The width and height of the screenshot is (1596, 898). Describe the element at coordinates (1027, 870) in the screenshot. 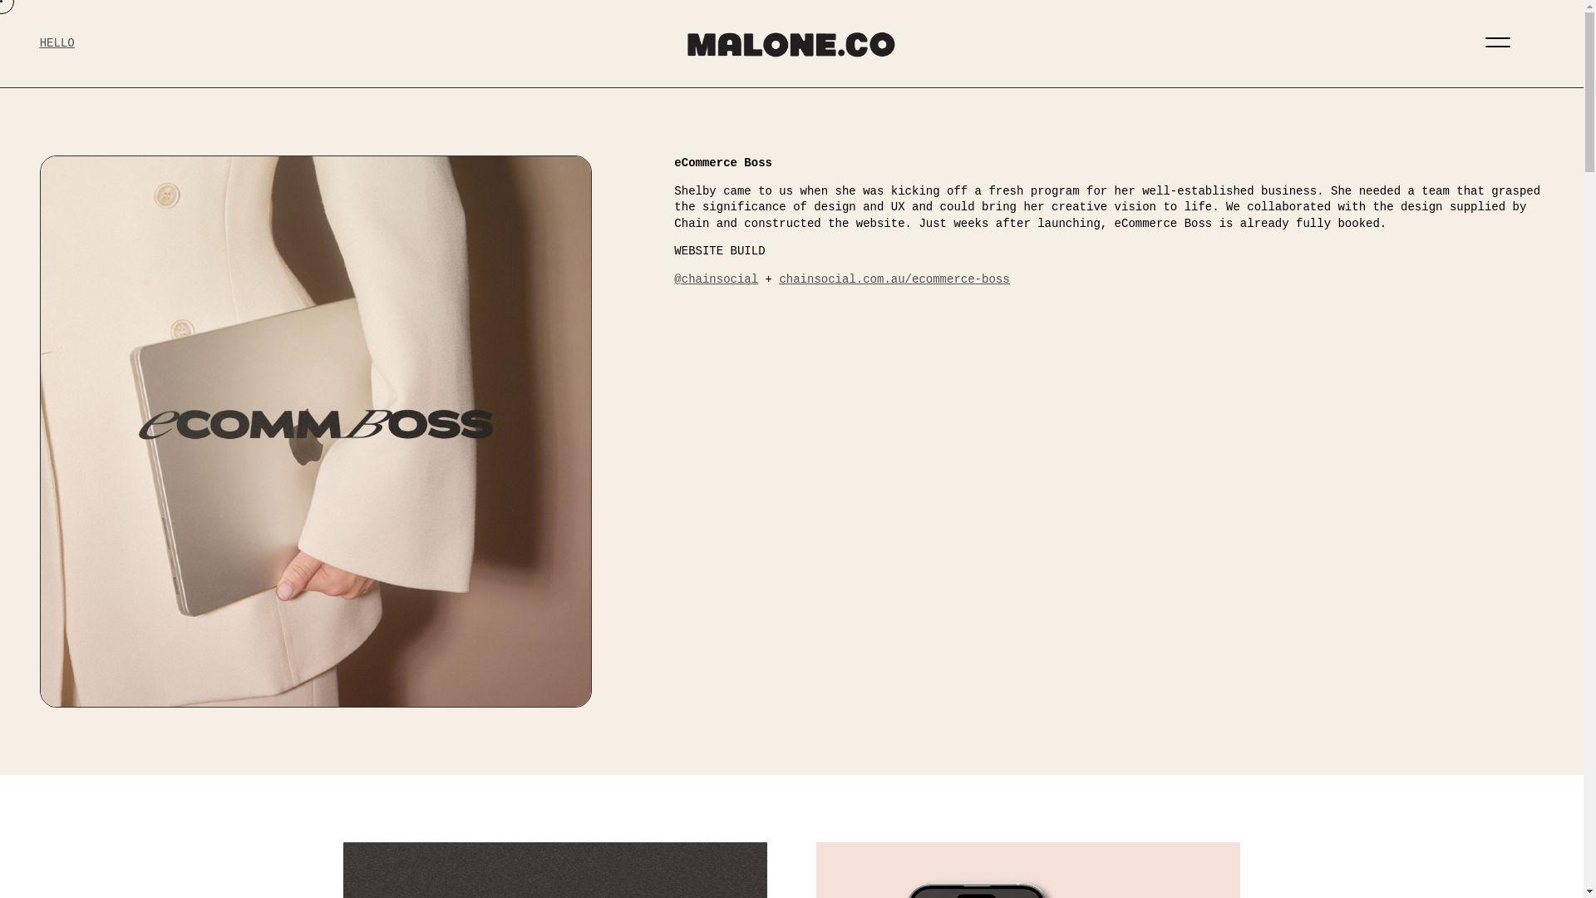

I see `EcommBoss-2` at that location.